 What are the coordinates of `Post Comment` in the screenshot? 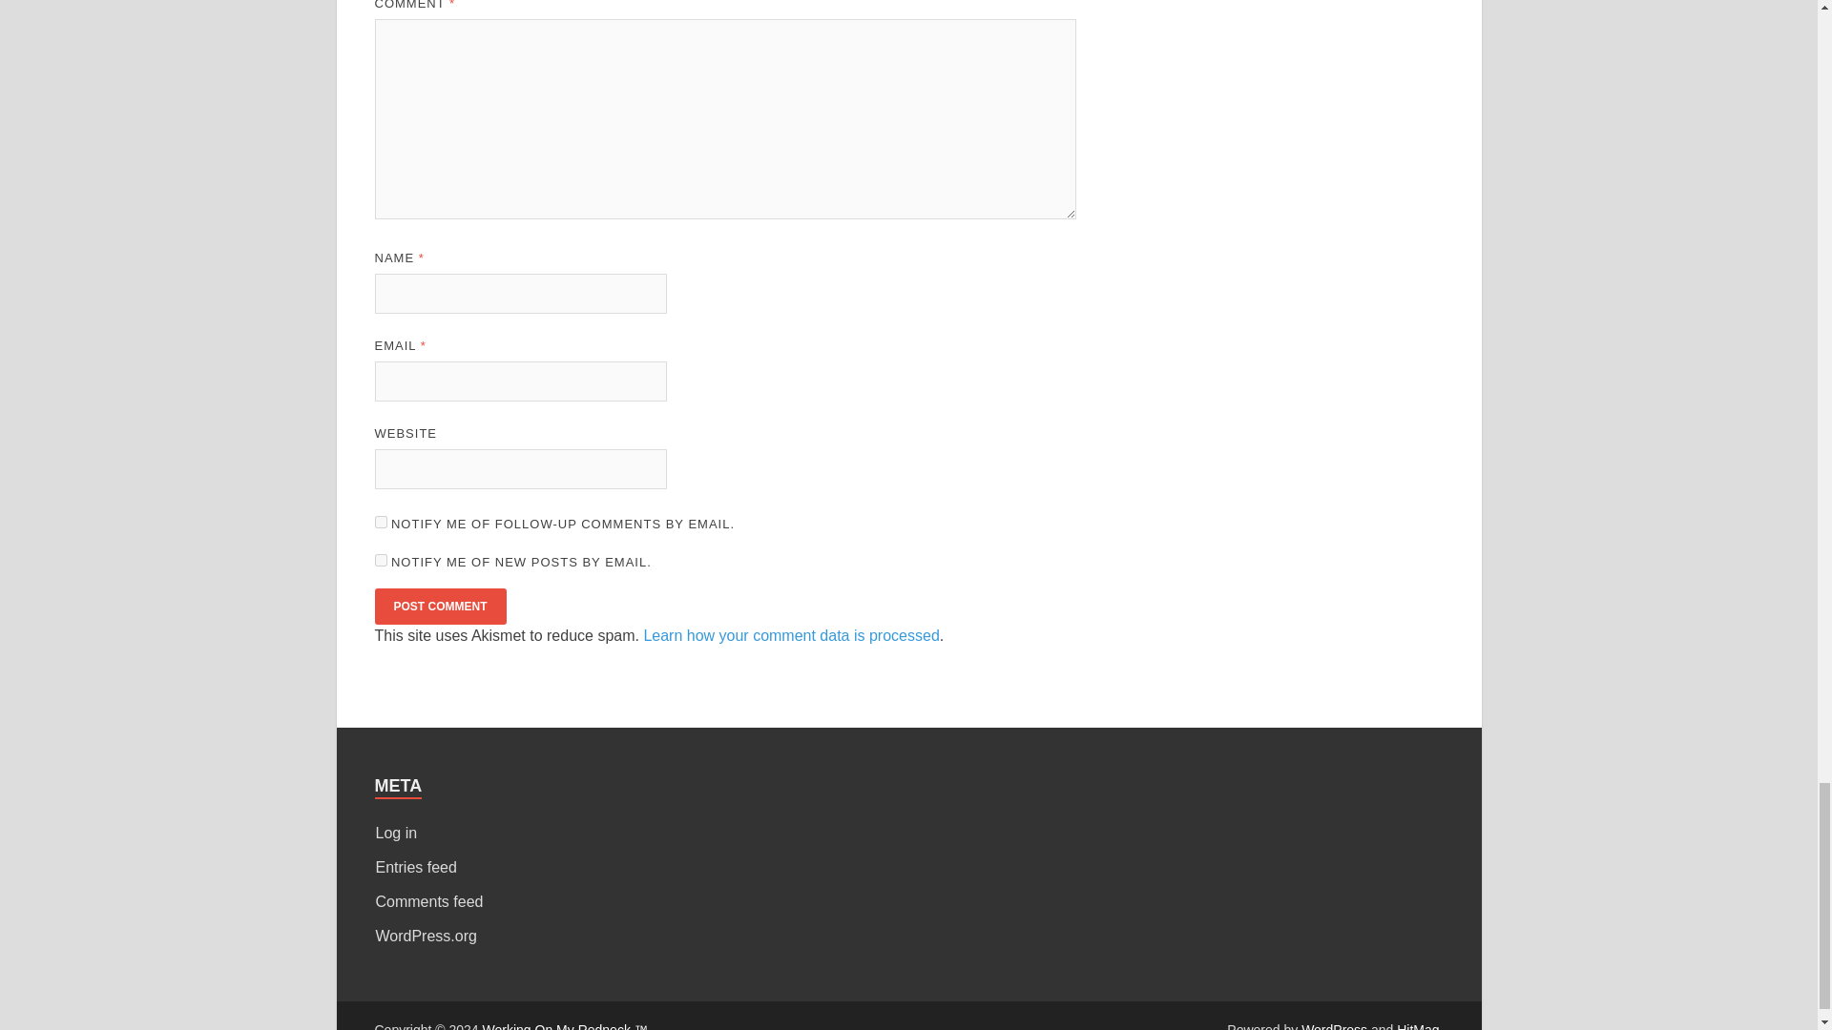 It's located at (439, 606).